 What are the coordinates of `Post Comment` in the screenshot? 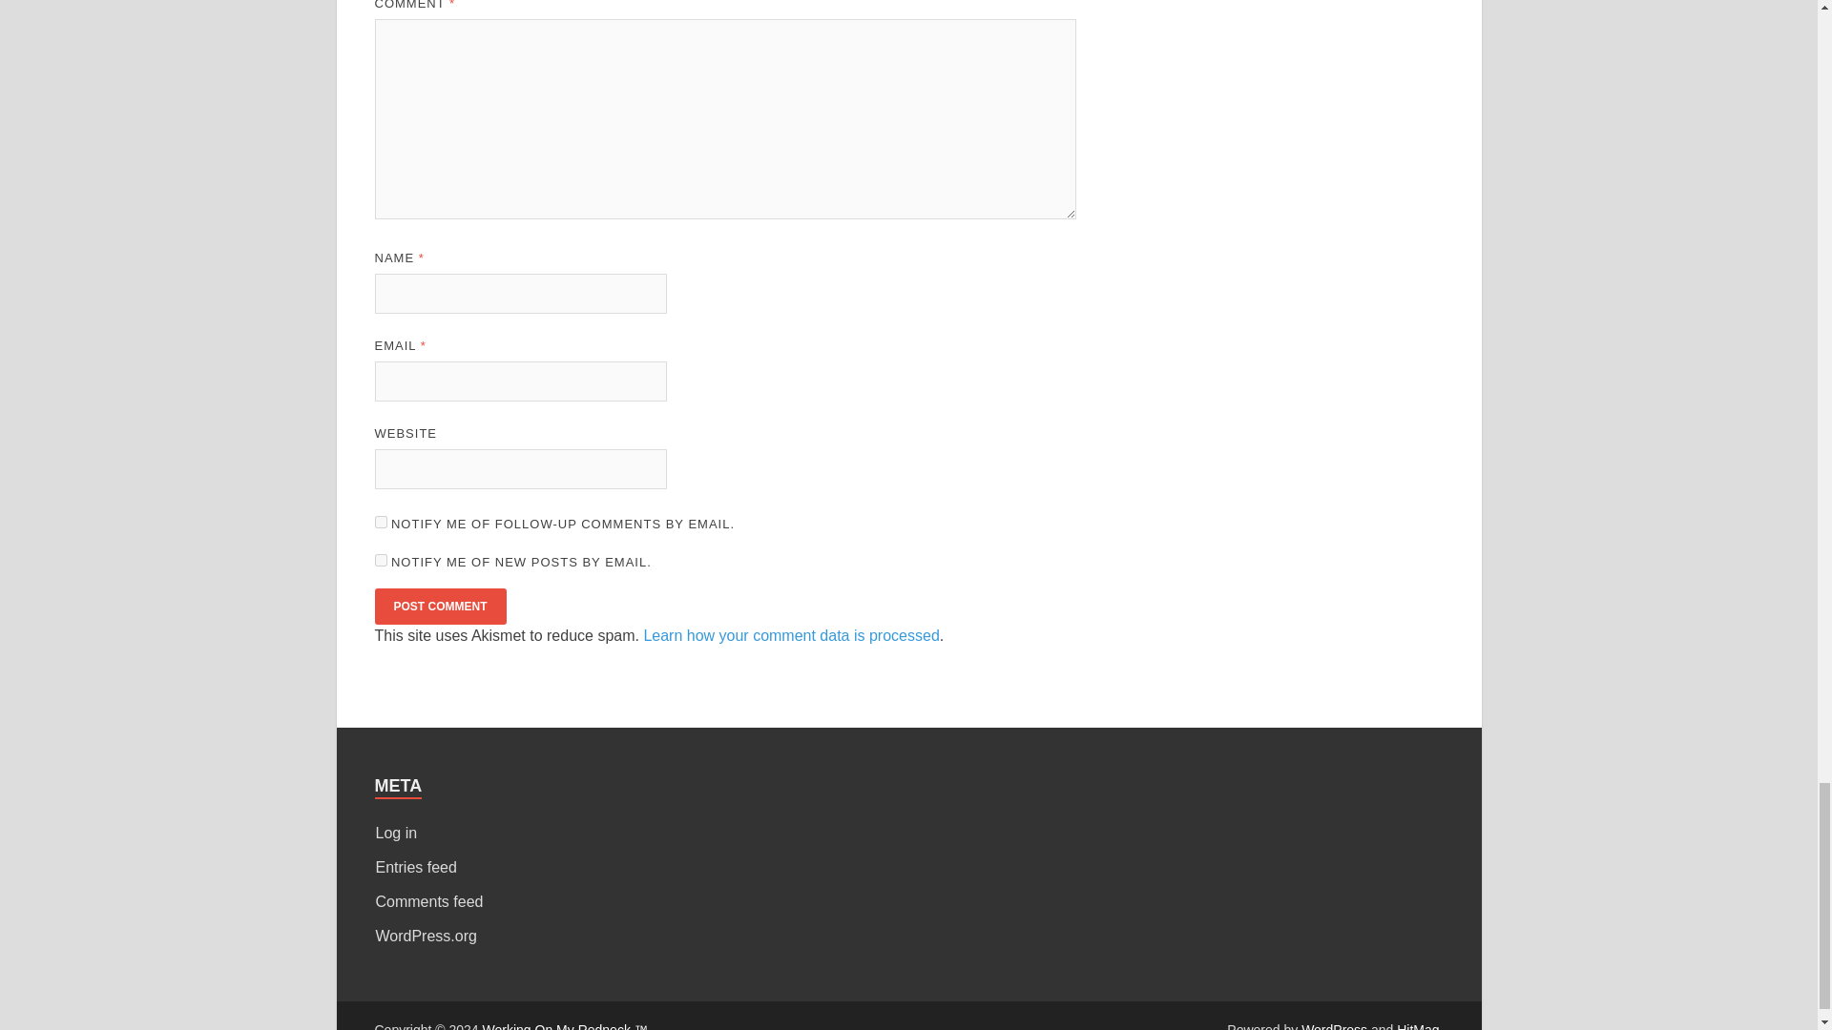 It's located at (439, 606).